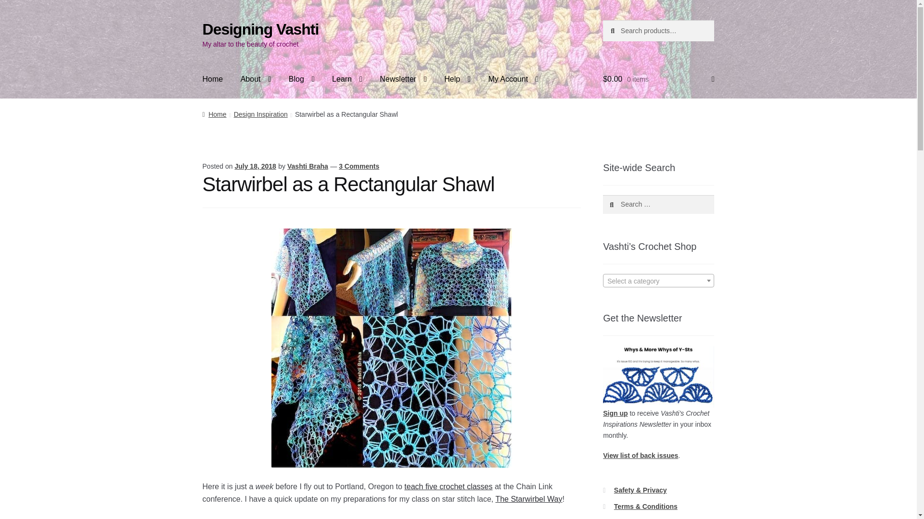  I want to click on Designing Vashti, so click(260, 29).